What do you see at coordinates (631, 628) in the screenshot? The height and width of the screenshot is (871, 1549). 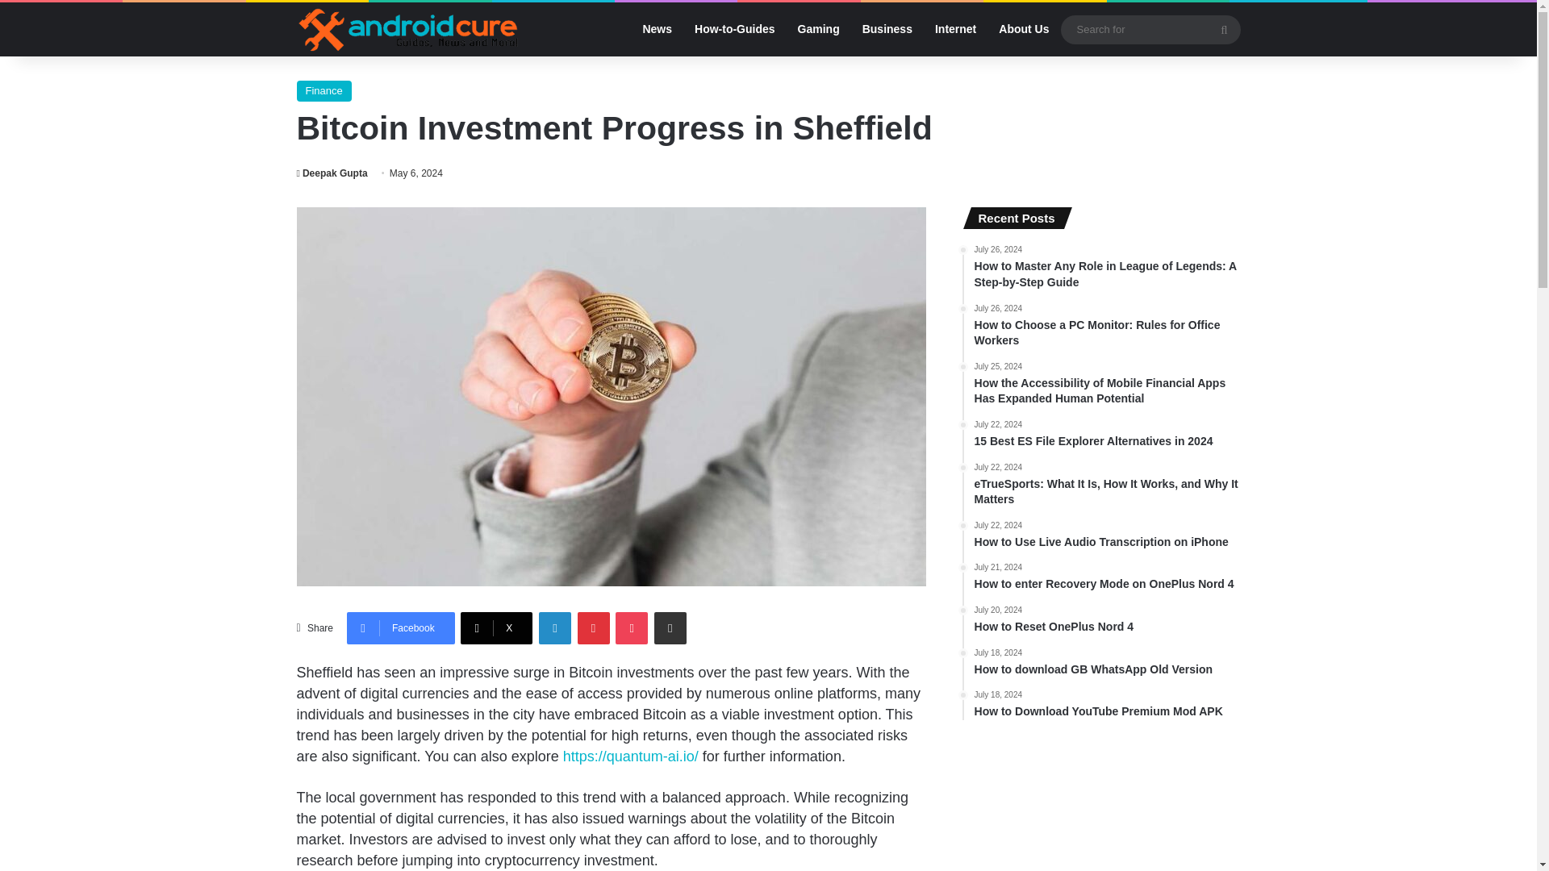 I see `Pocket` at bounding box center [631, 628].